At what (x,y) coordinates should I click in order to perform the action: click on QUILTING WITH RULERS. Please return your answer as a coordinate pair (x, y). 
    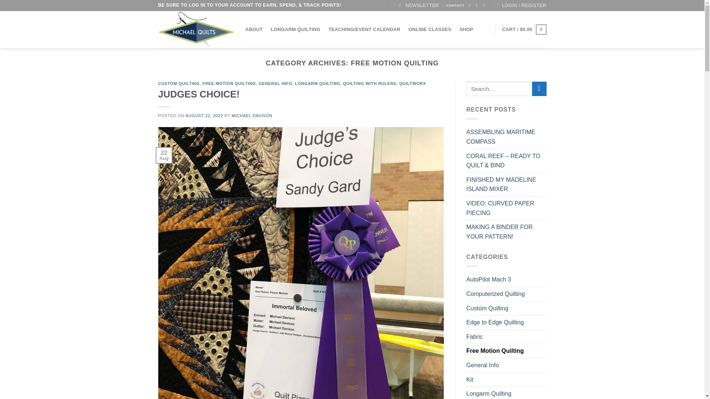
    Looking at the image, I should click on (369, 83).